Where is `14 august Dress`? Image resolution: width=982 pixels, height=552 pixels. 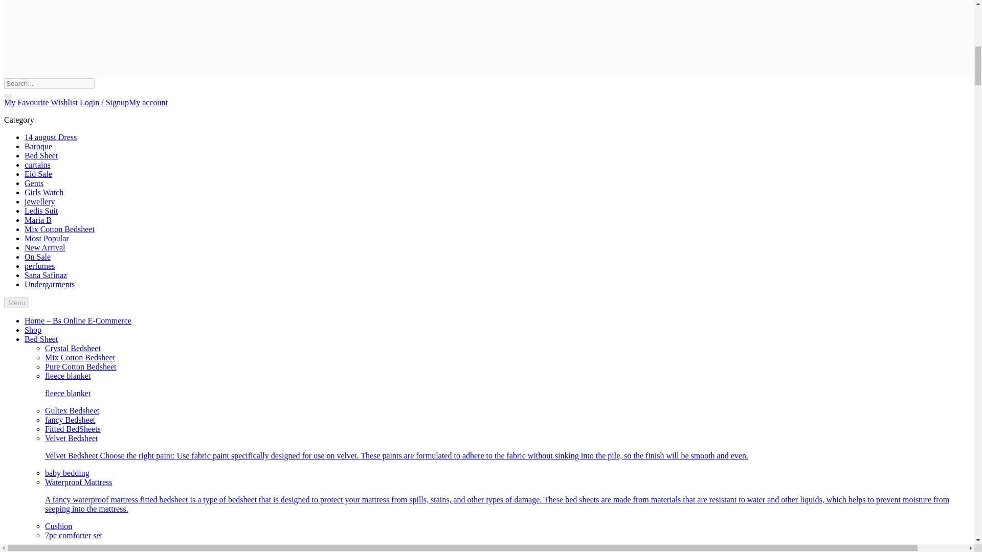
14 august Dress is located at coordinates (50, 137).